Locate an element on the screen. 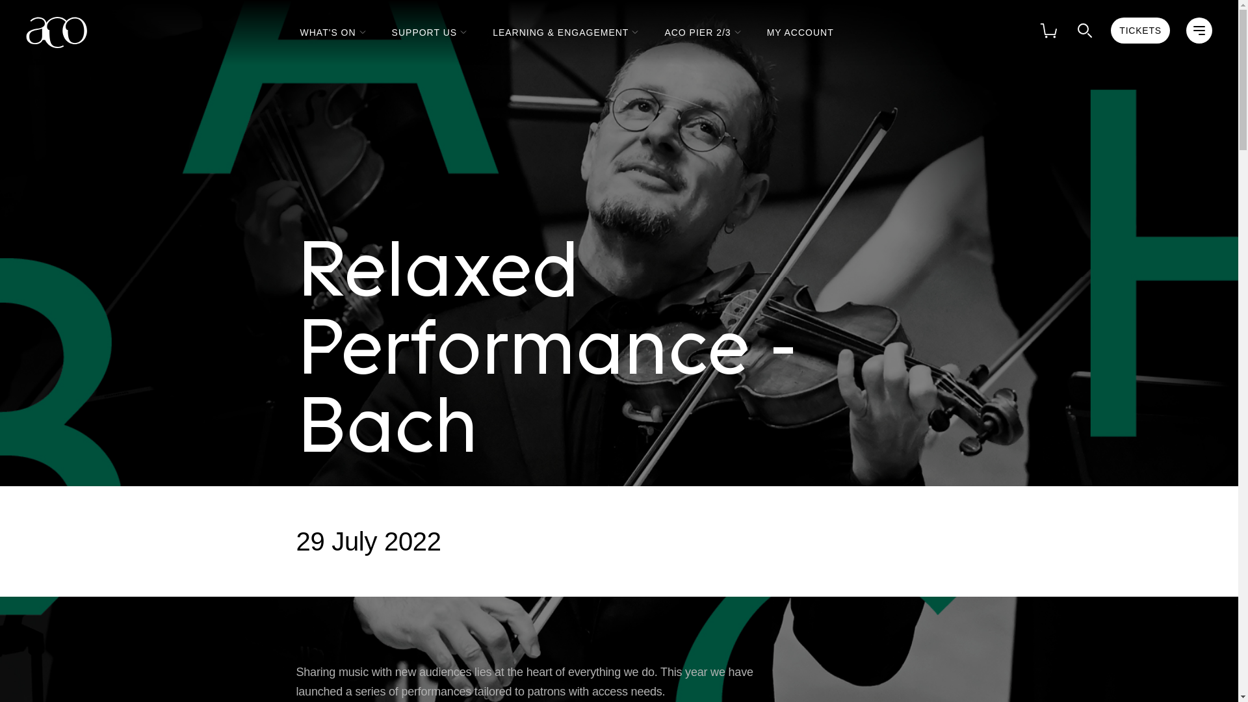 Image resolution: width=1248 pixels, height=702 pixels. MY ACCOUNT is located at coordinates (801, 31).